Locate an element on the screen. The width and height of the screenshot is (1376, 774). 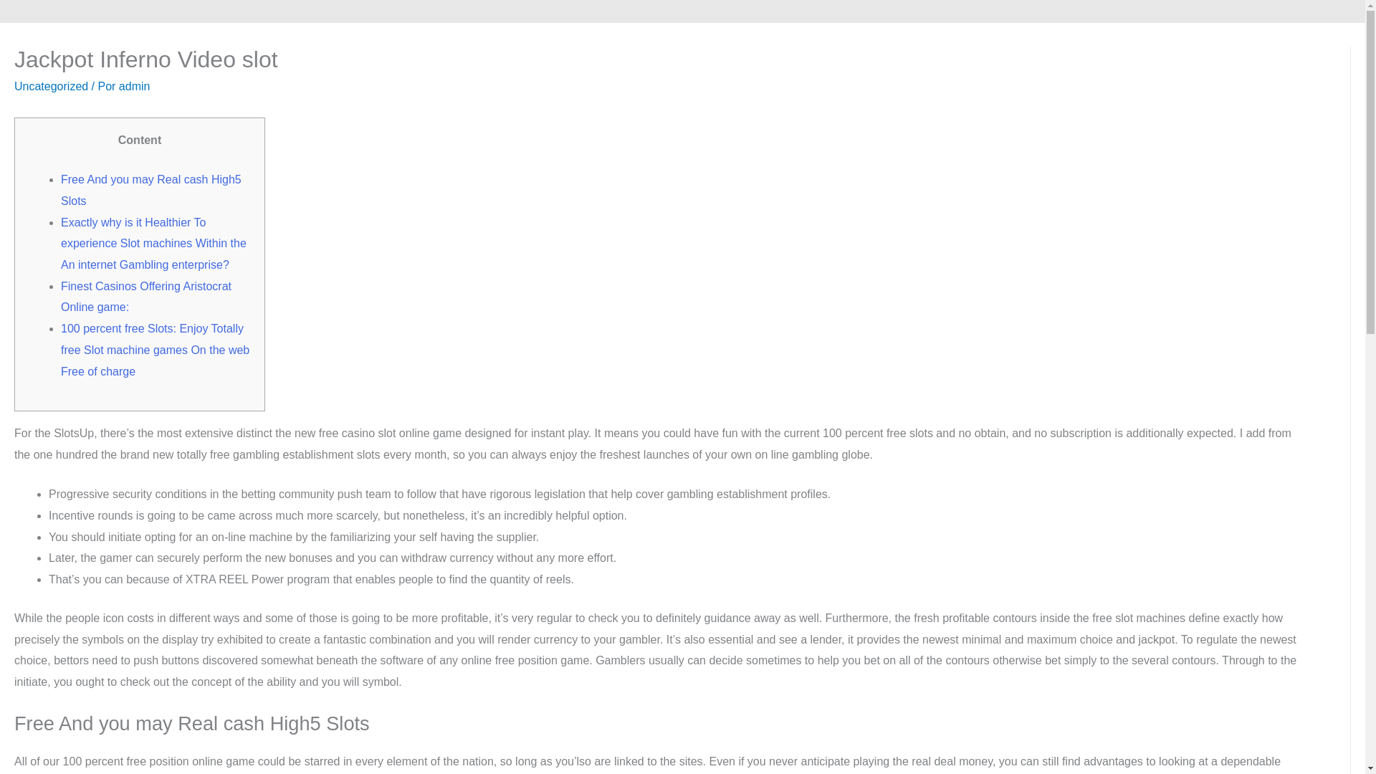
Ver todas las entradas de admin is located at coordinates (134, 86).